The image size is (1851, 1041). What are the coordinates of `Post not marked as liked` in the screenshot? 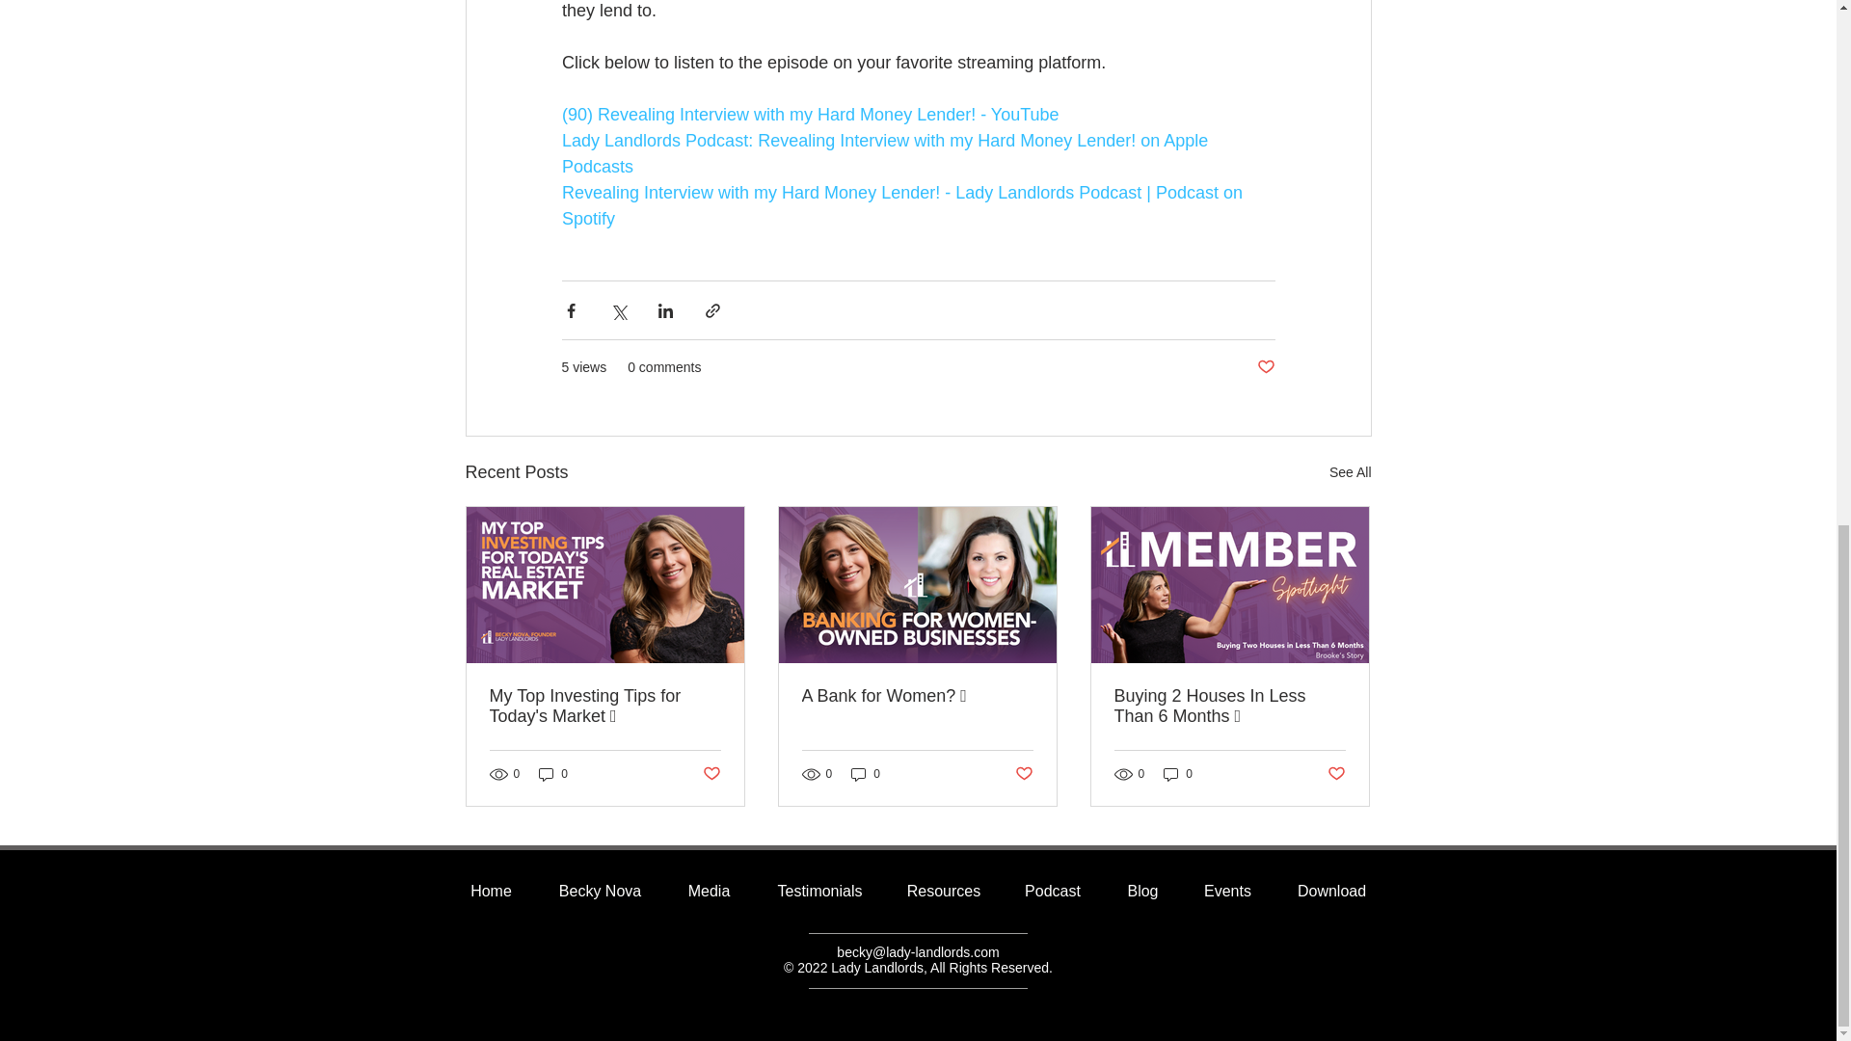 It's located at (1024, 774).